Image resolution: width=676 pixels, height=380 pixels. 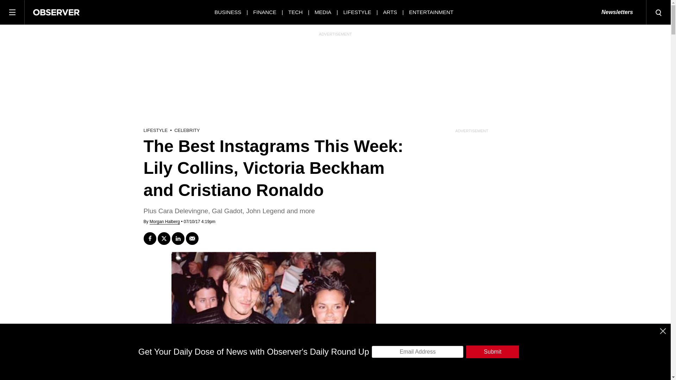 What do you see at coordinates (296, 12) in the screenshot?
I see `TECH` at bounding box center [296, 12].